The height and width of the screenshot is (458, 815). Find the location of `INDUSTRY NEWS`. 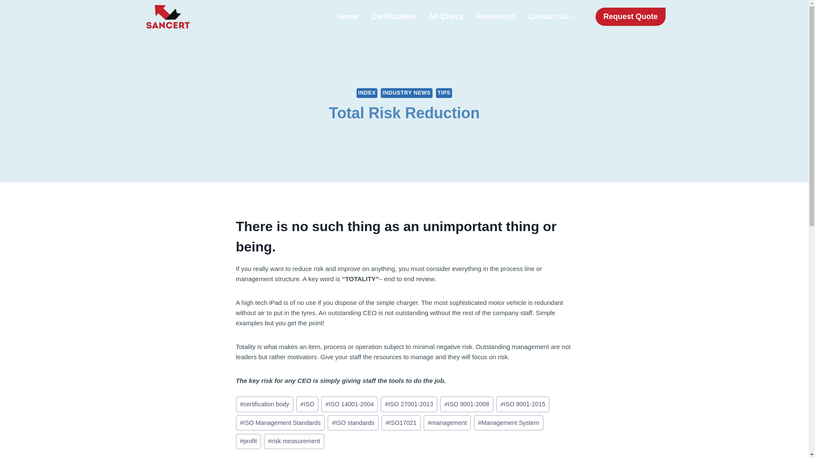

INDUSTRY NEWS is located at coordinates (406, 93).